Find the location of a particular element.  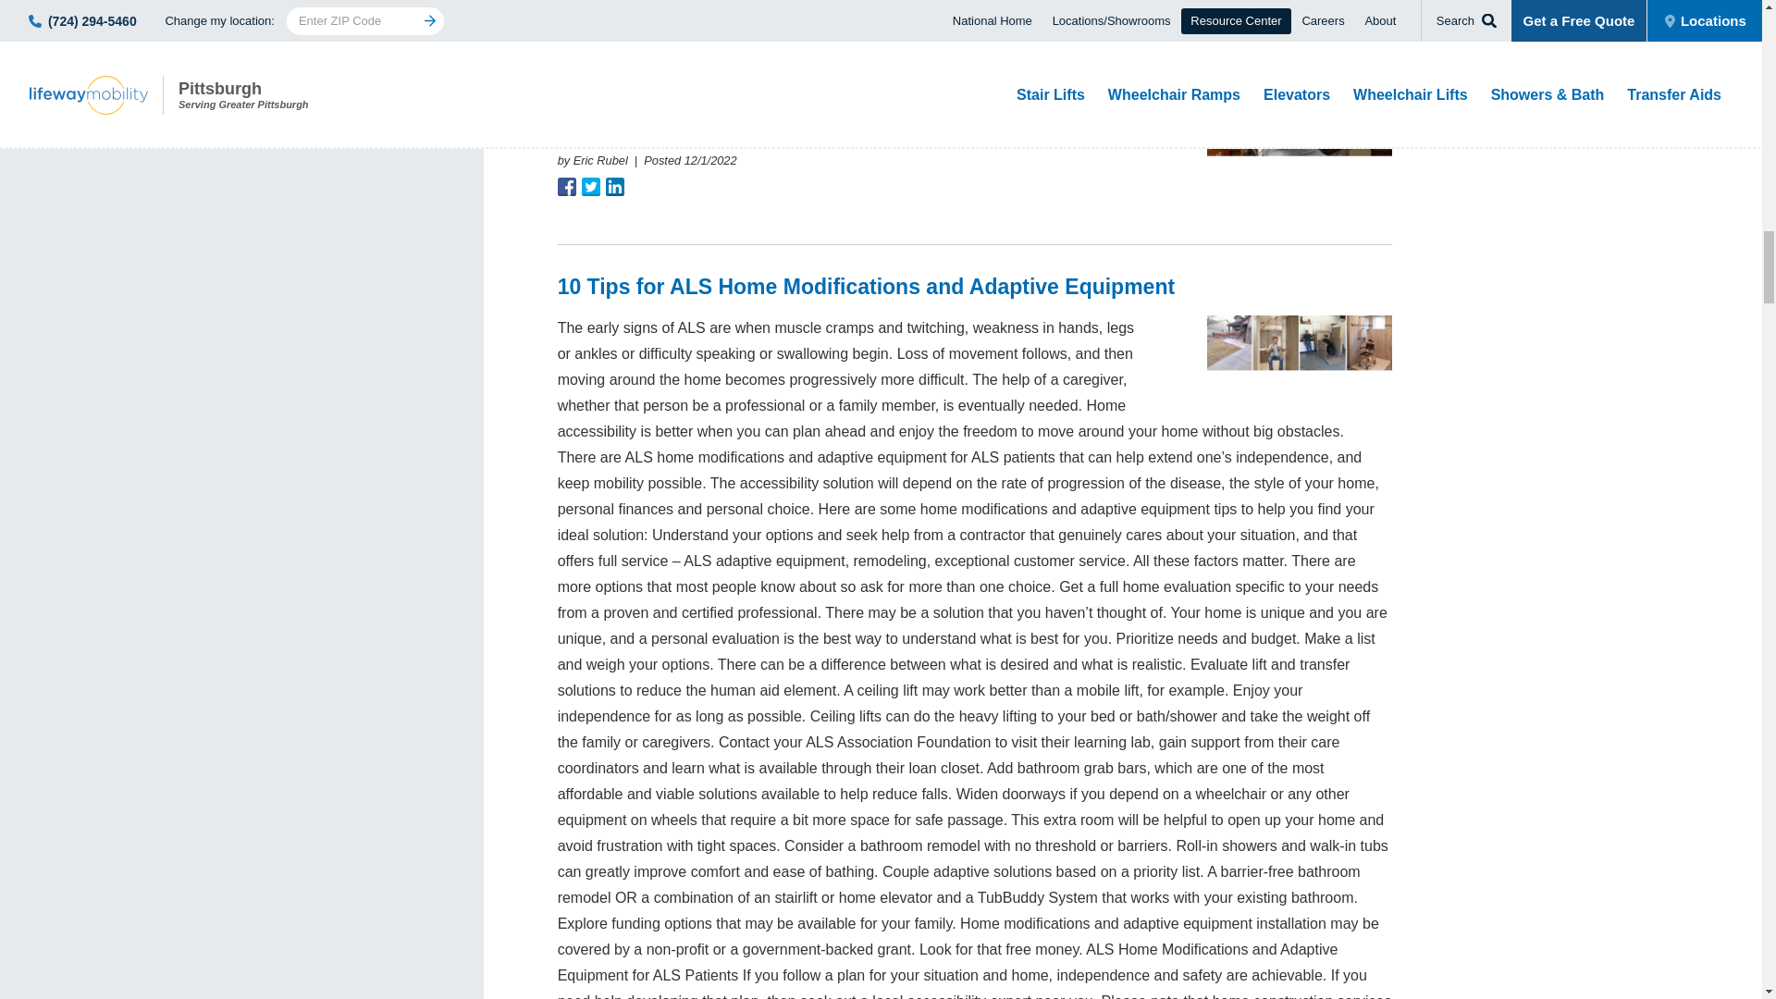

Share on Twitter is located at coordinates (590, 187).